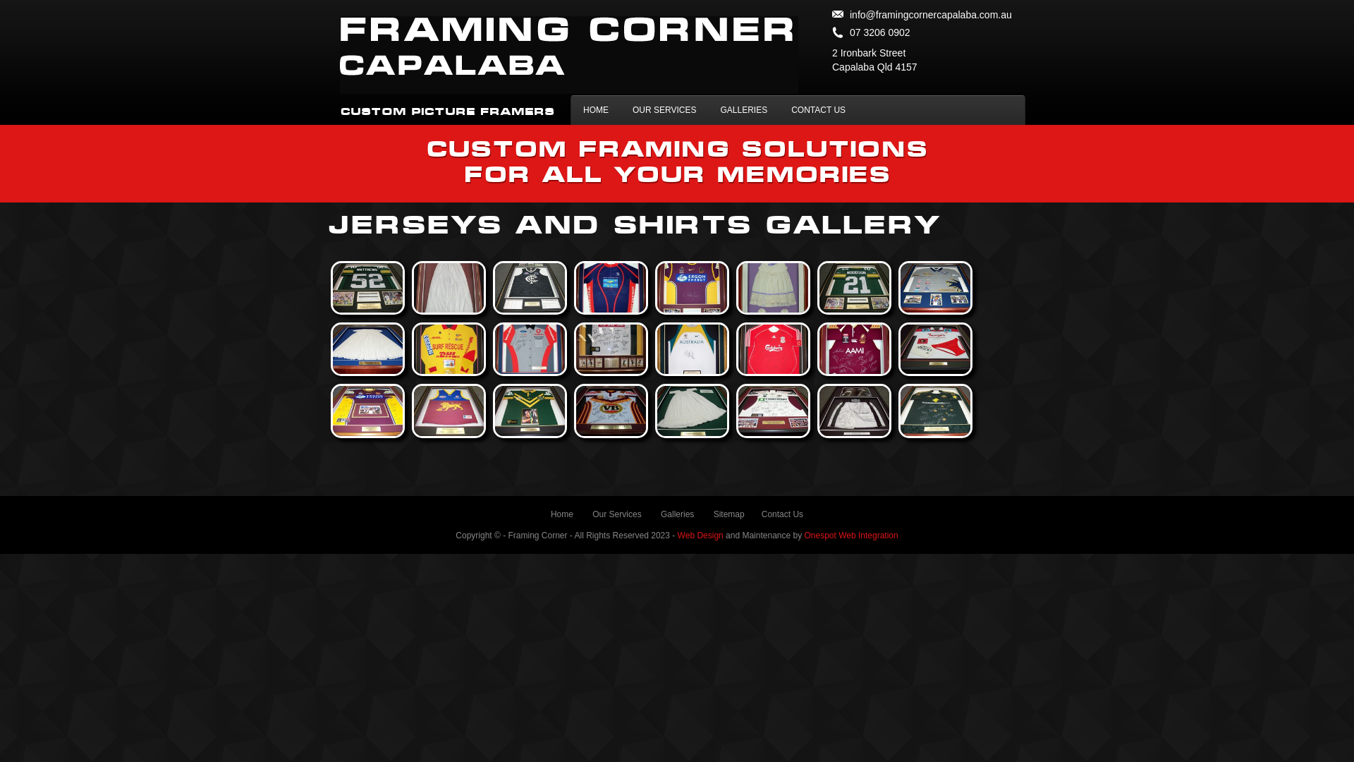 This screenshot has height=762, width=1354. Describe the element at coordinates (596, 110) in the screenshot. I see `HOME` at that location.